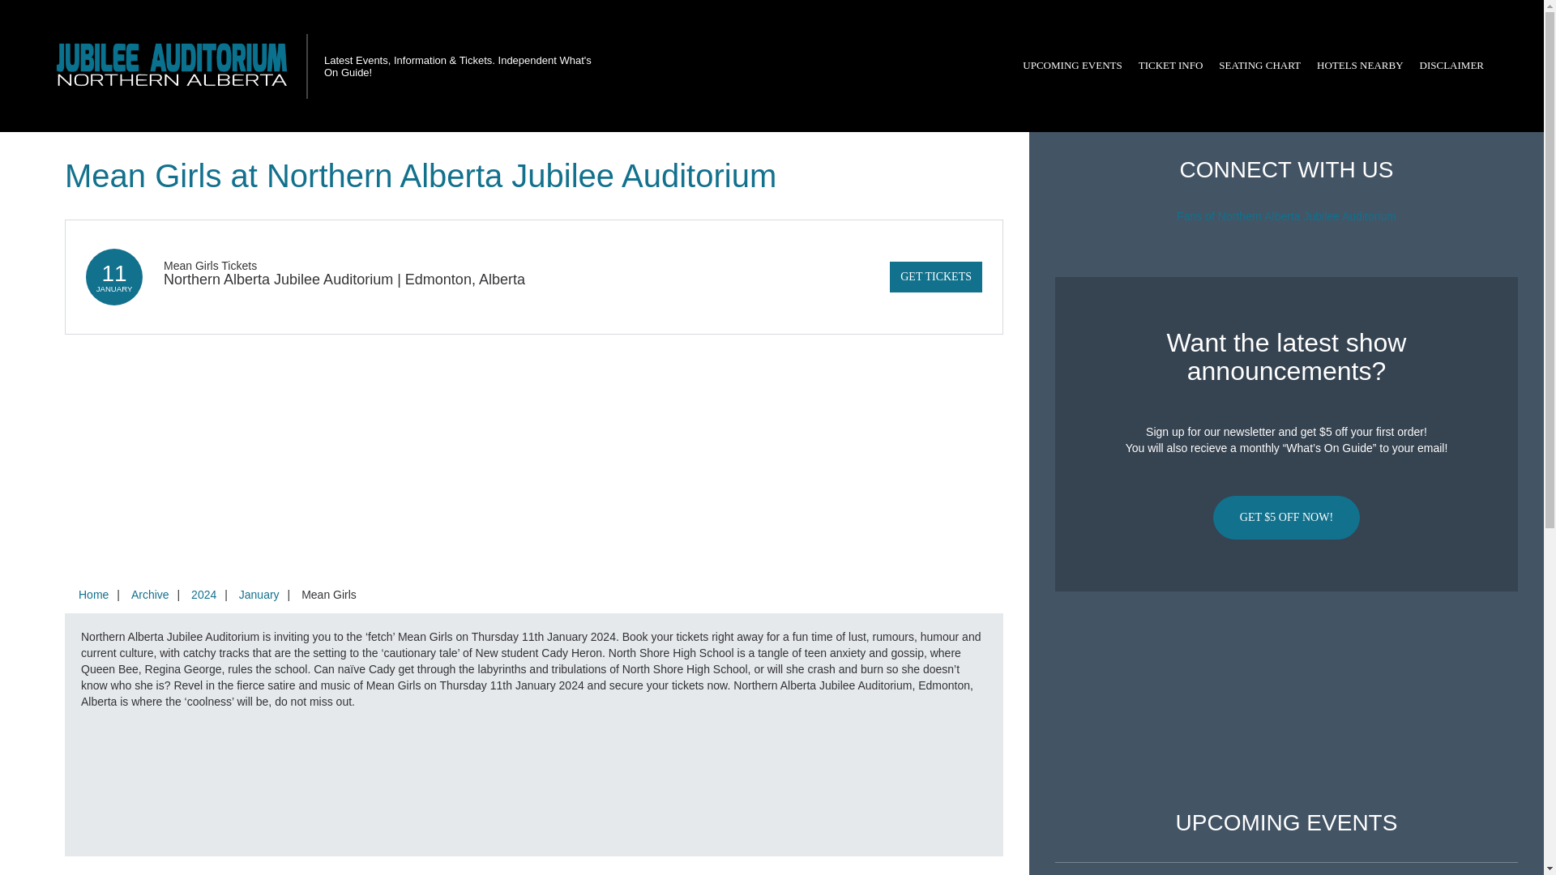 This screenshot has width=1556, height=875. What do you see at coordinates (1259, 66) in the screenshot?
I see `SEATING CHART` at bounding box center [1259, 66].